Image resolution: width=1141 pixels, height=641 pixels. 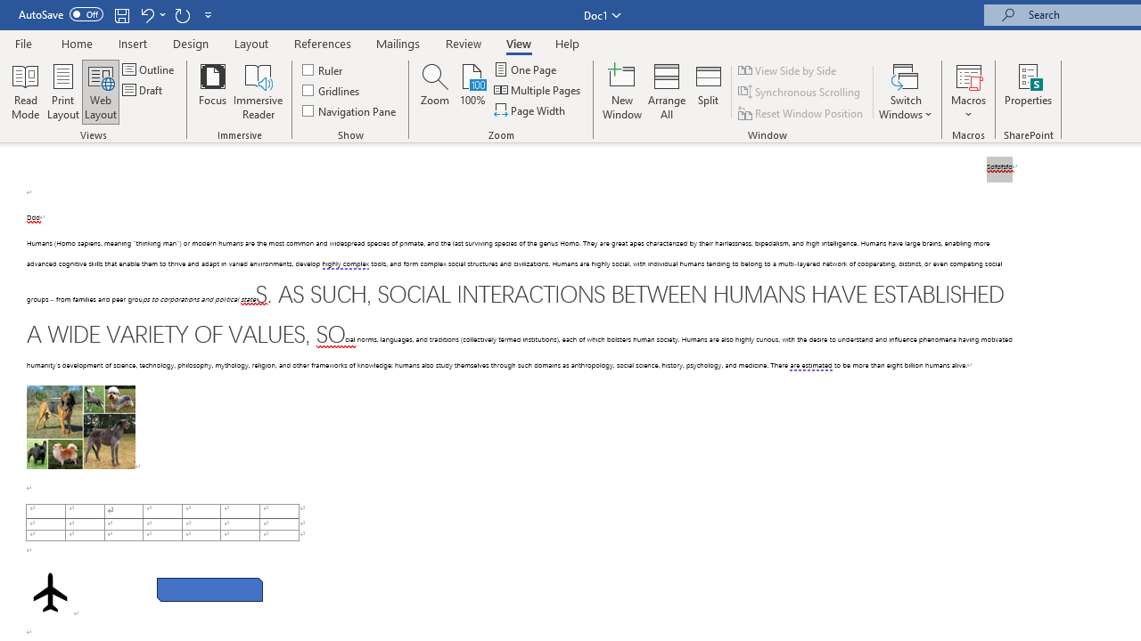 What do you see at coordinates (800, 93) in the screenshot?
I see `Synchronous Scrolling` at bounding box center [800, 93].